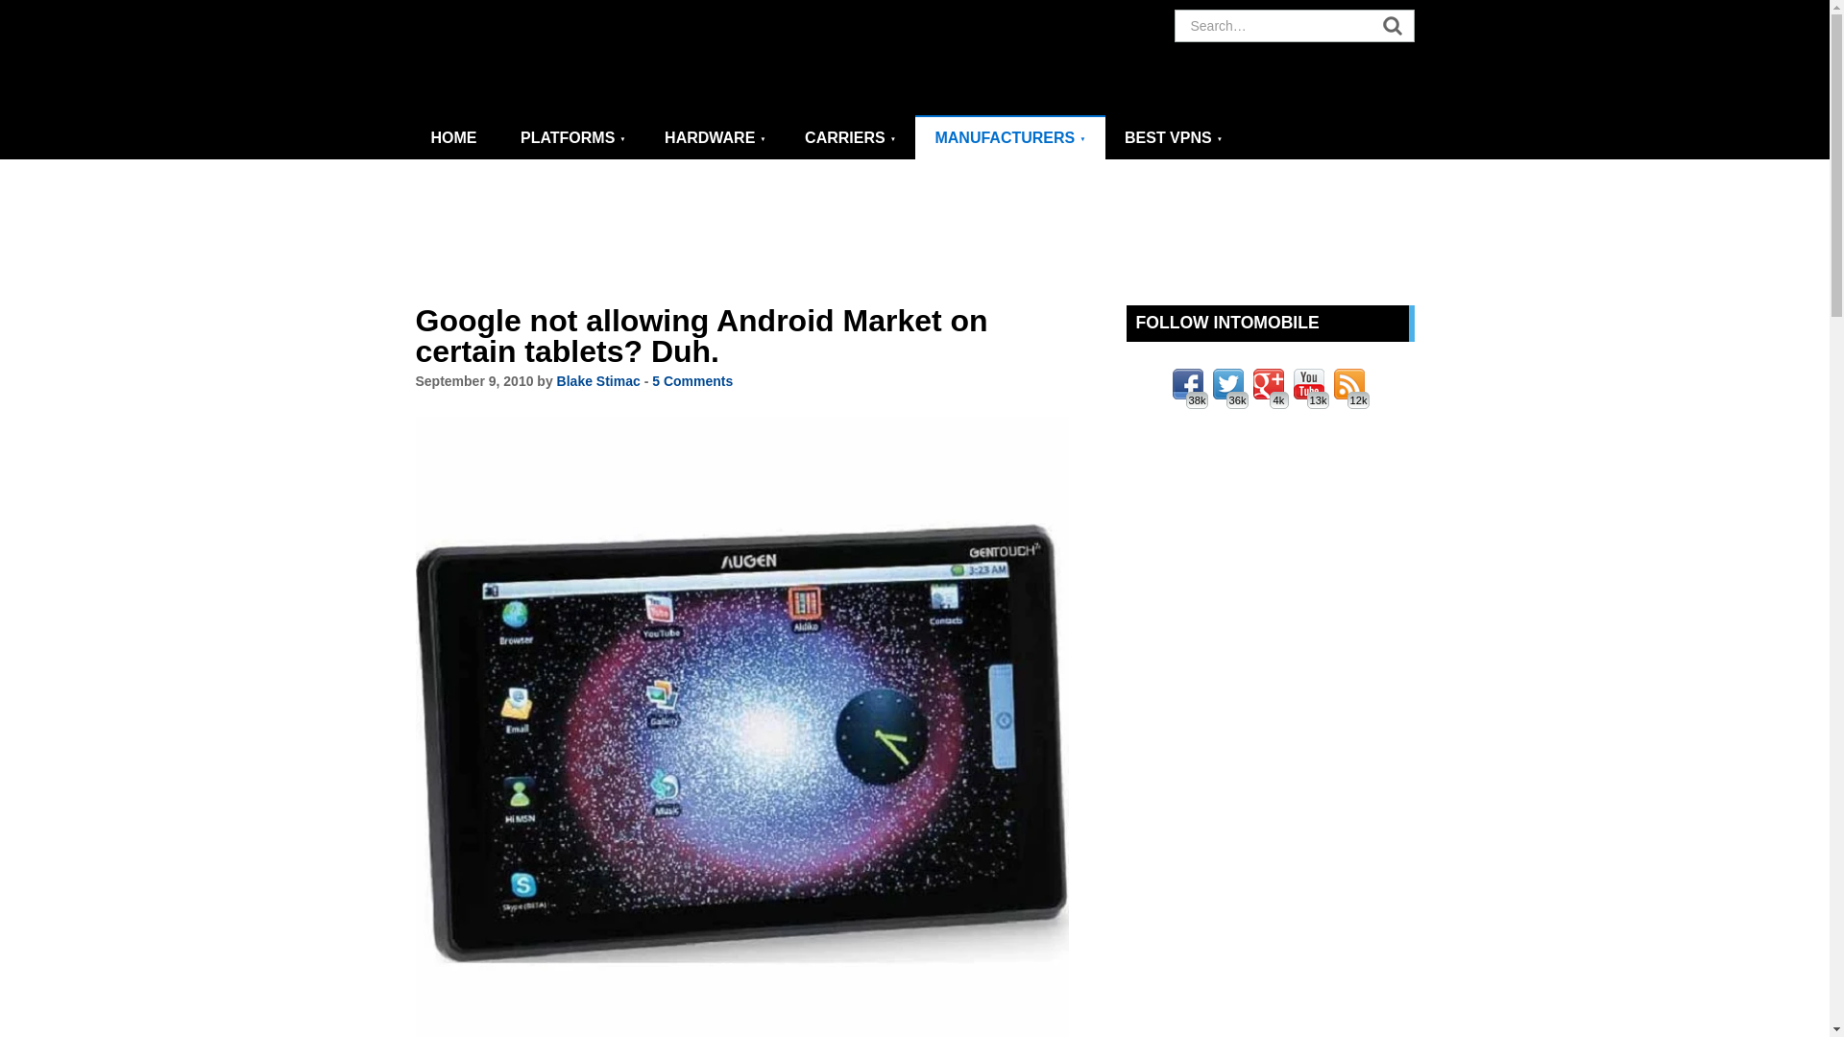 This screenshot has width=1844, height=1037. What do you see at coordinates (691, 380) in the screenshot?
I see `5 Comments` at bounding box center [691, 380].